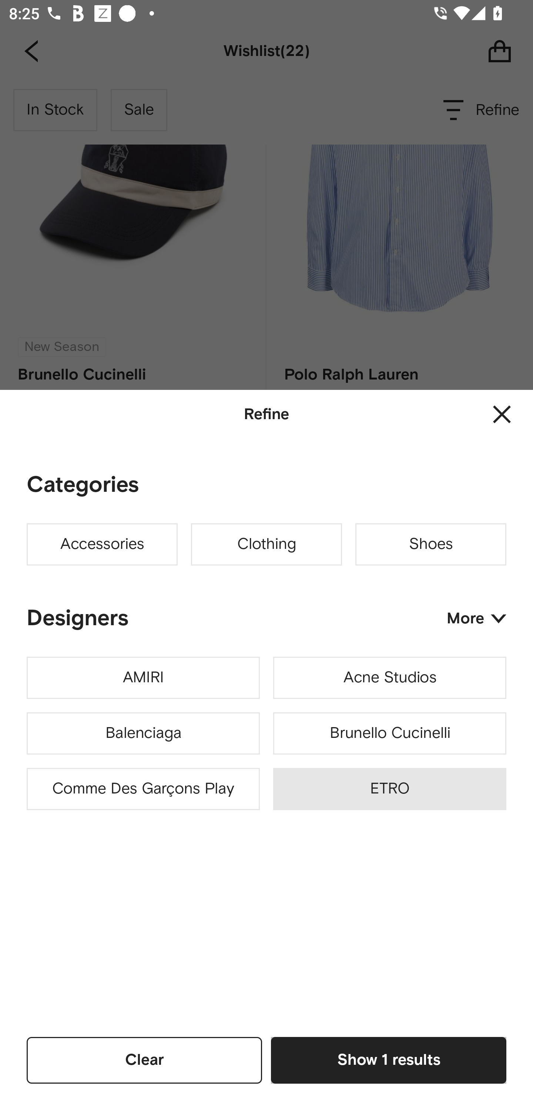  I want to click on AMIRI, so click(143, 678).